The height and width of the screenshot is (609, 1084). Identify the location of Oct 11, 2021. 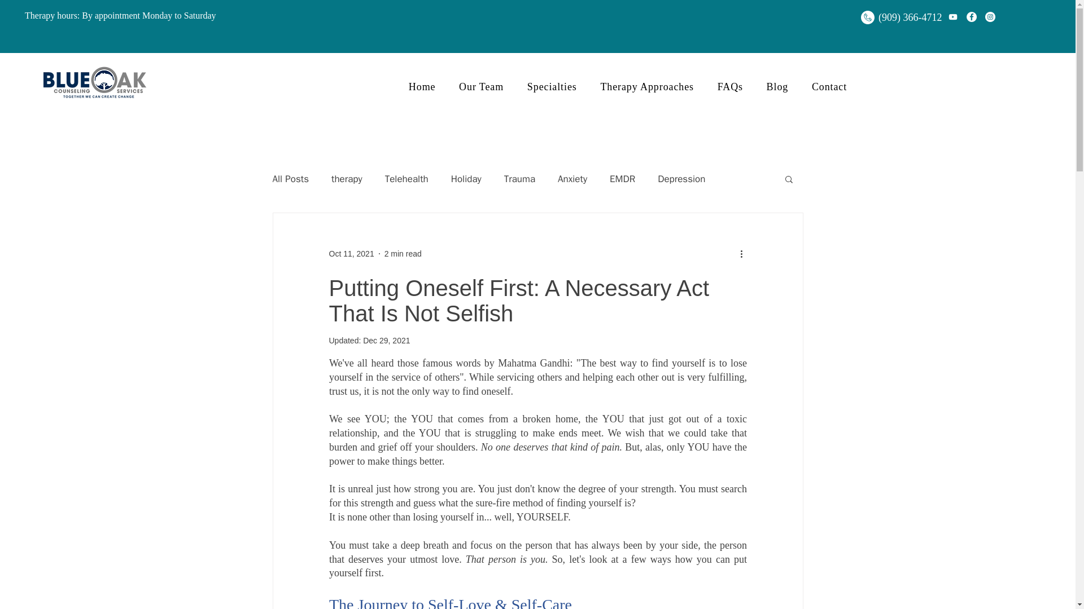
(351, 253).